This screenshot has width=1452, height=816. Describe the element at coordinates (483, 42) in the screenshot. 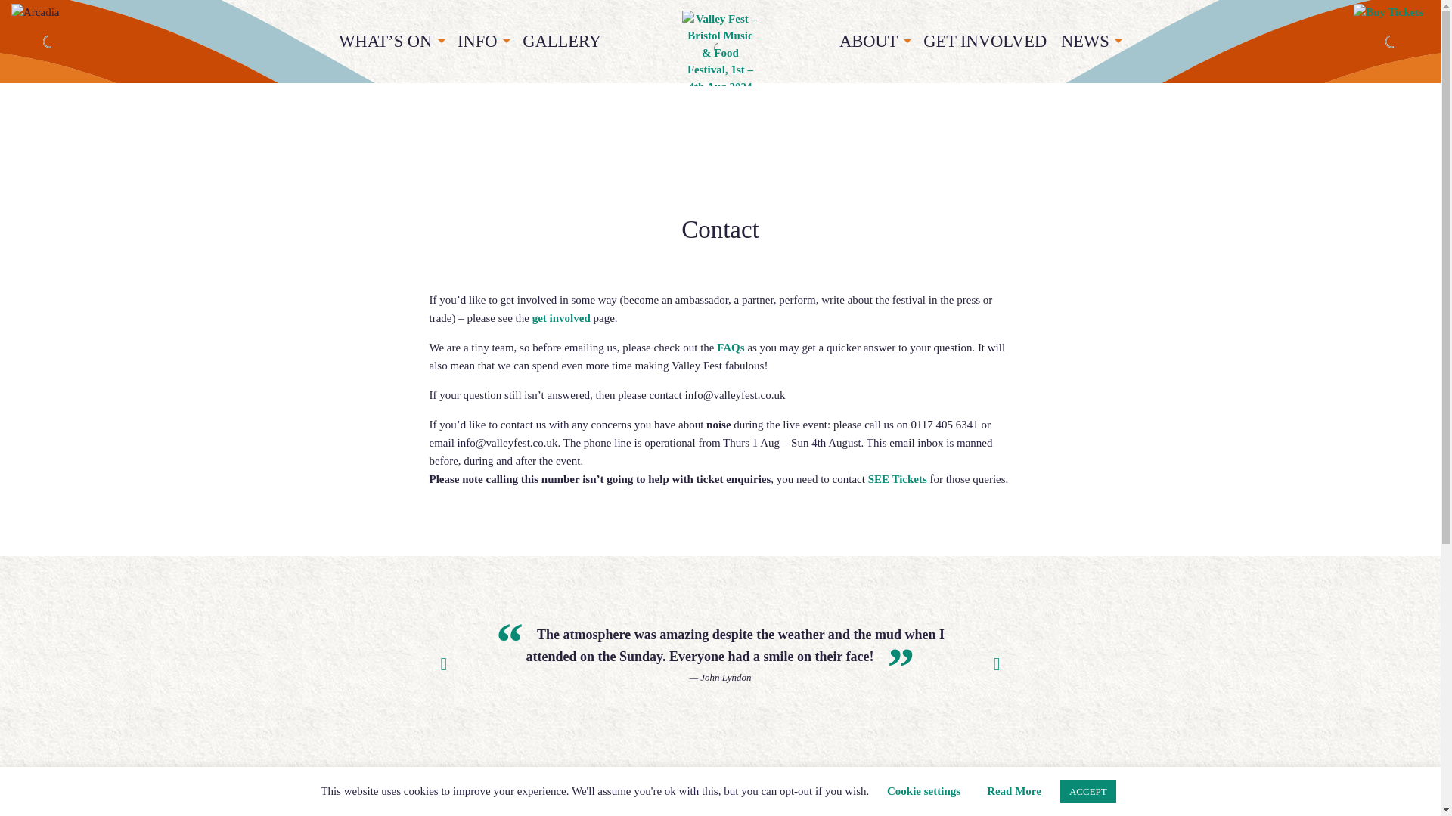

I see `INFO` at that location.